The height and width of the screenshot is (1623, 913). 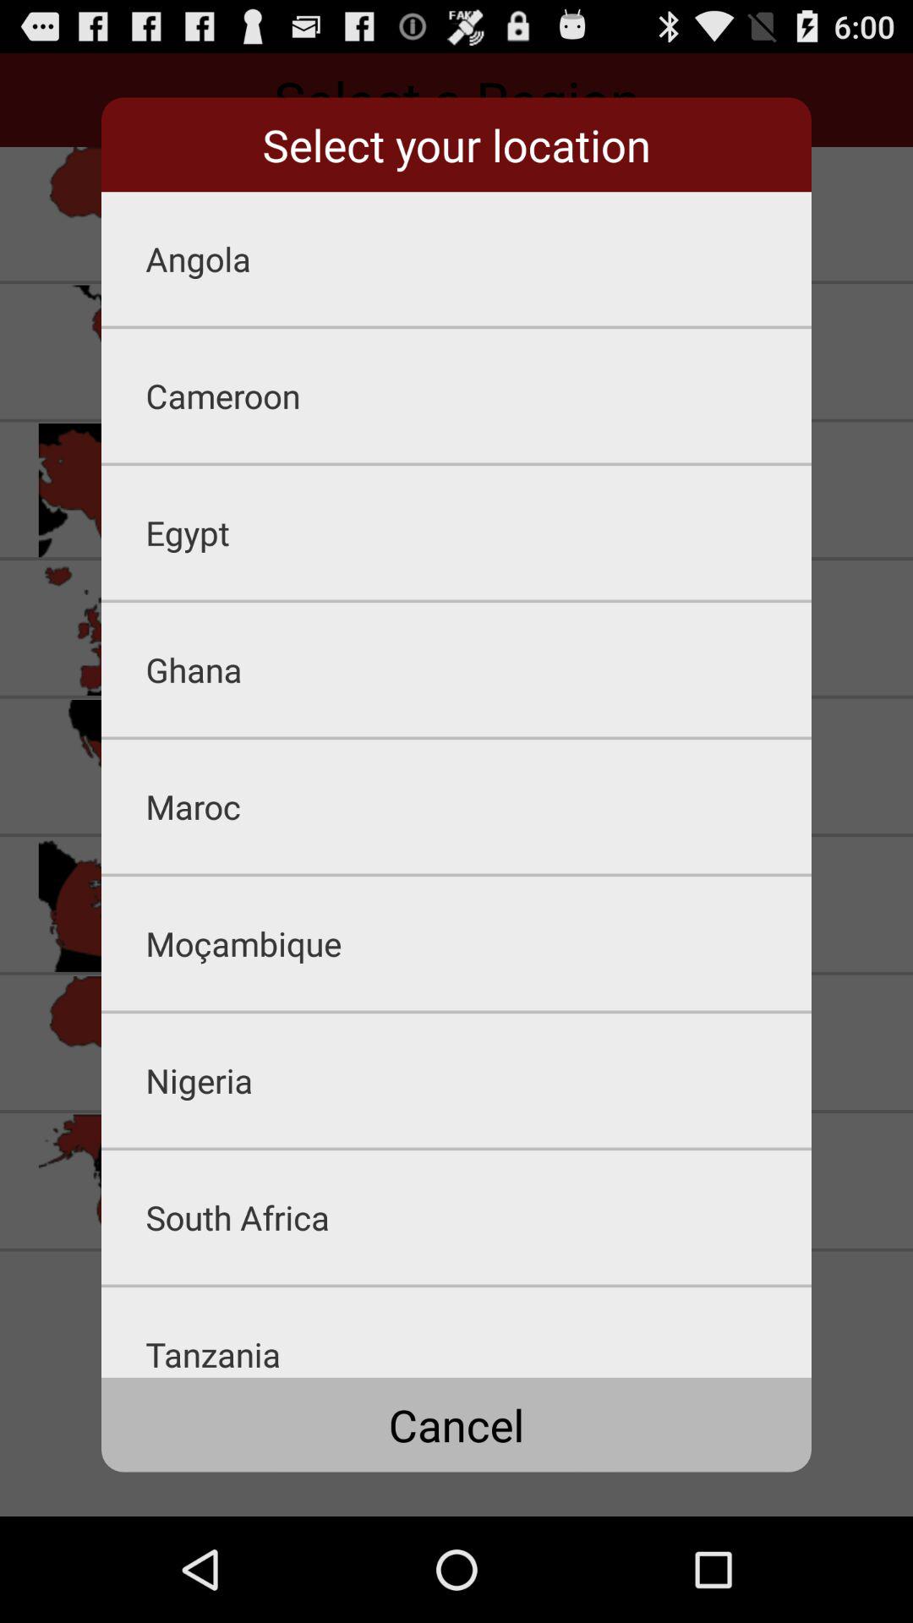 What do you see at coordinates (478, 1217) in the screenshot?
I see `turn on south africa` at bounding box center [478, 1217].